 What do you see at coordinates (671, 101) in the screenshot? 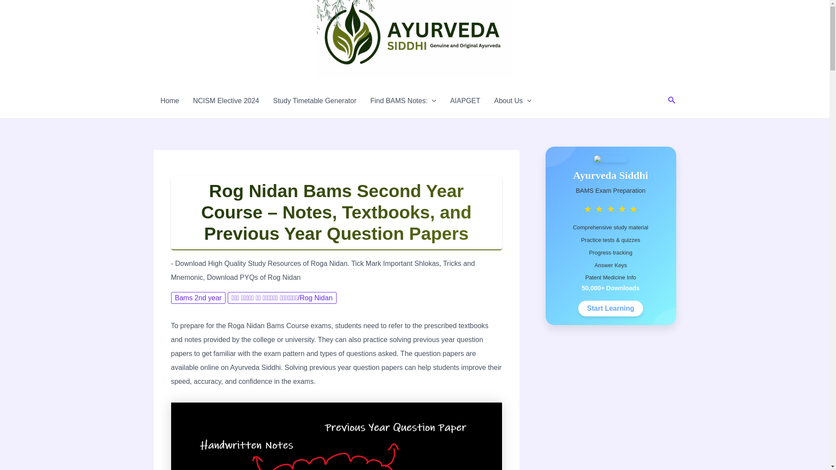
I see `Search` at bounding box center [671, 101].